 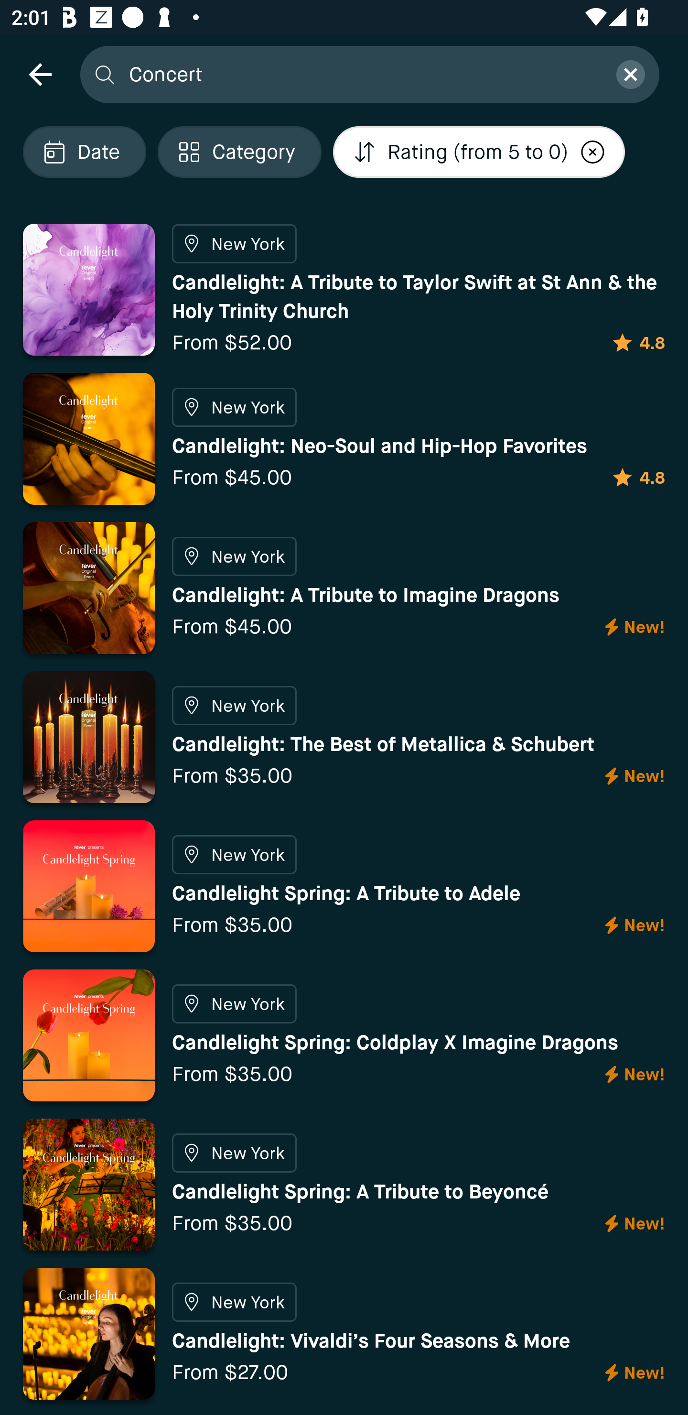 I want to click on Concert, so click(x=363, y=74).